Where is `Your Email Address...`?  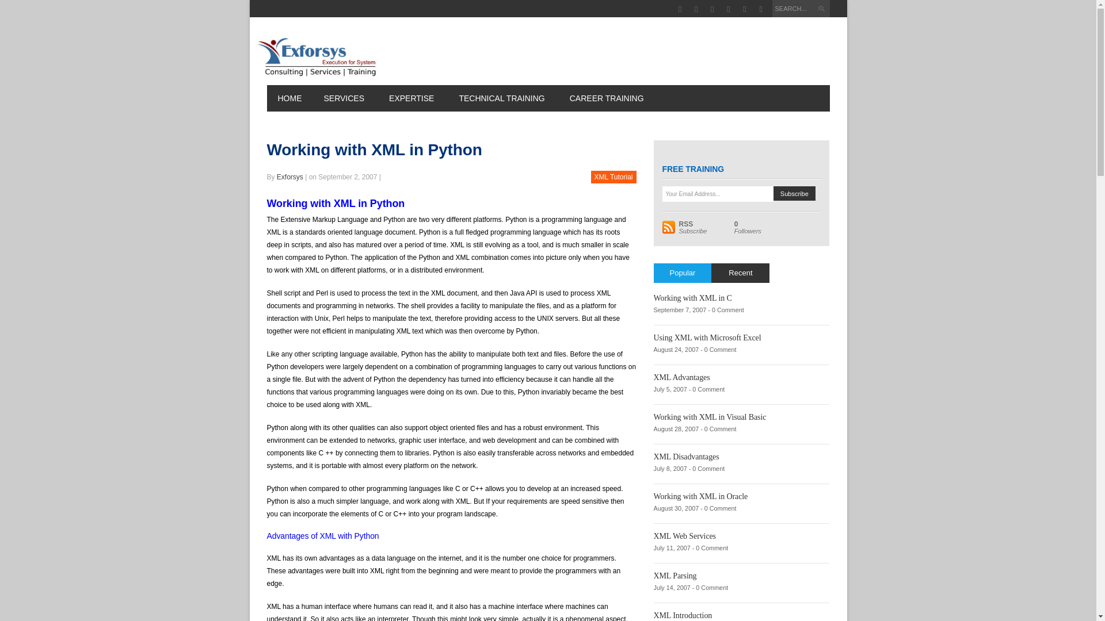 Your Email Address... is located at coordinates (718, 194).